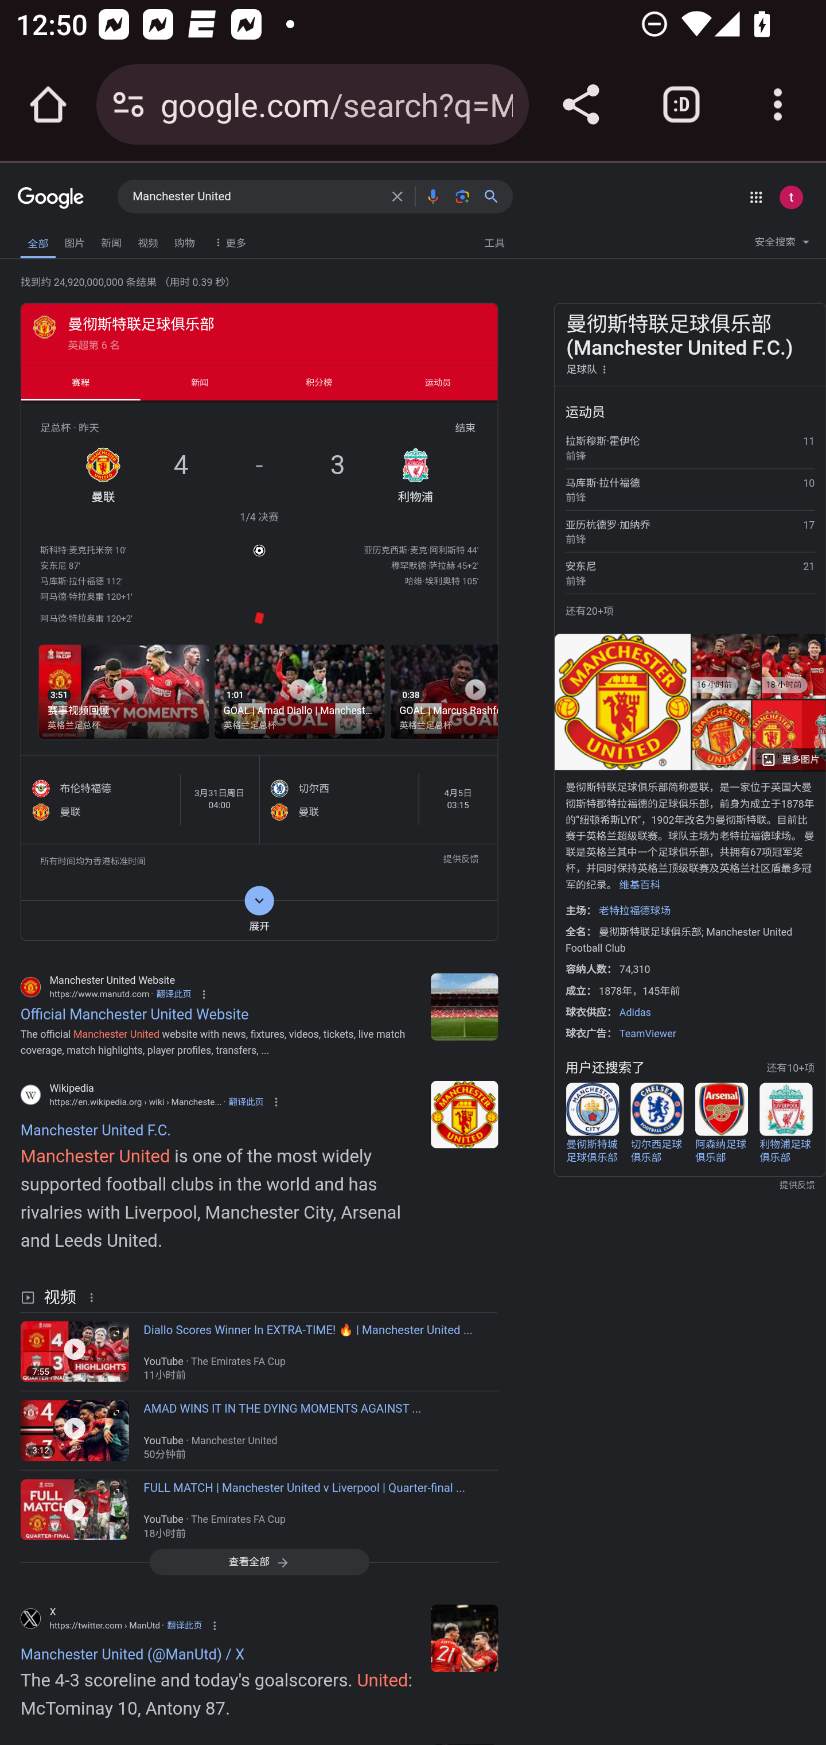 This screenshot has height=1745, width=826. Describe the element at coordinates (465, 1114) in the screenshot. I see `Manchester_United_F.C` at that location.